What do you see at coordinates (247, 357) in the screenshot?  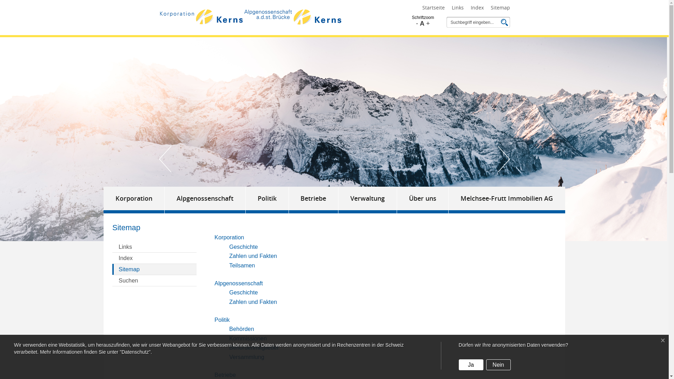 I see `Versammlung` at bounding box center [247, 357].